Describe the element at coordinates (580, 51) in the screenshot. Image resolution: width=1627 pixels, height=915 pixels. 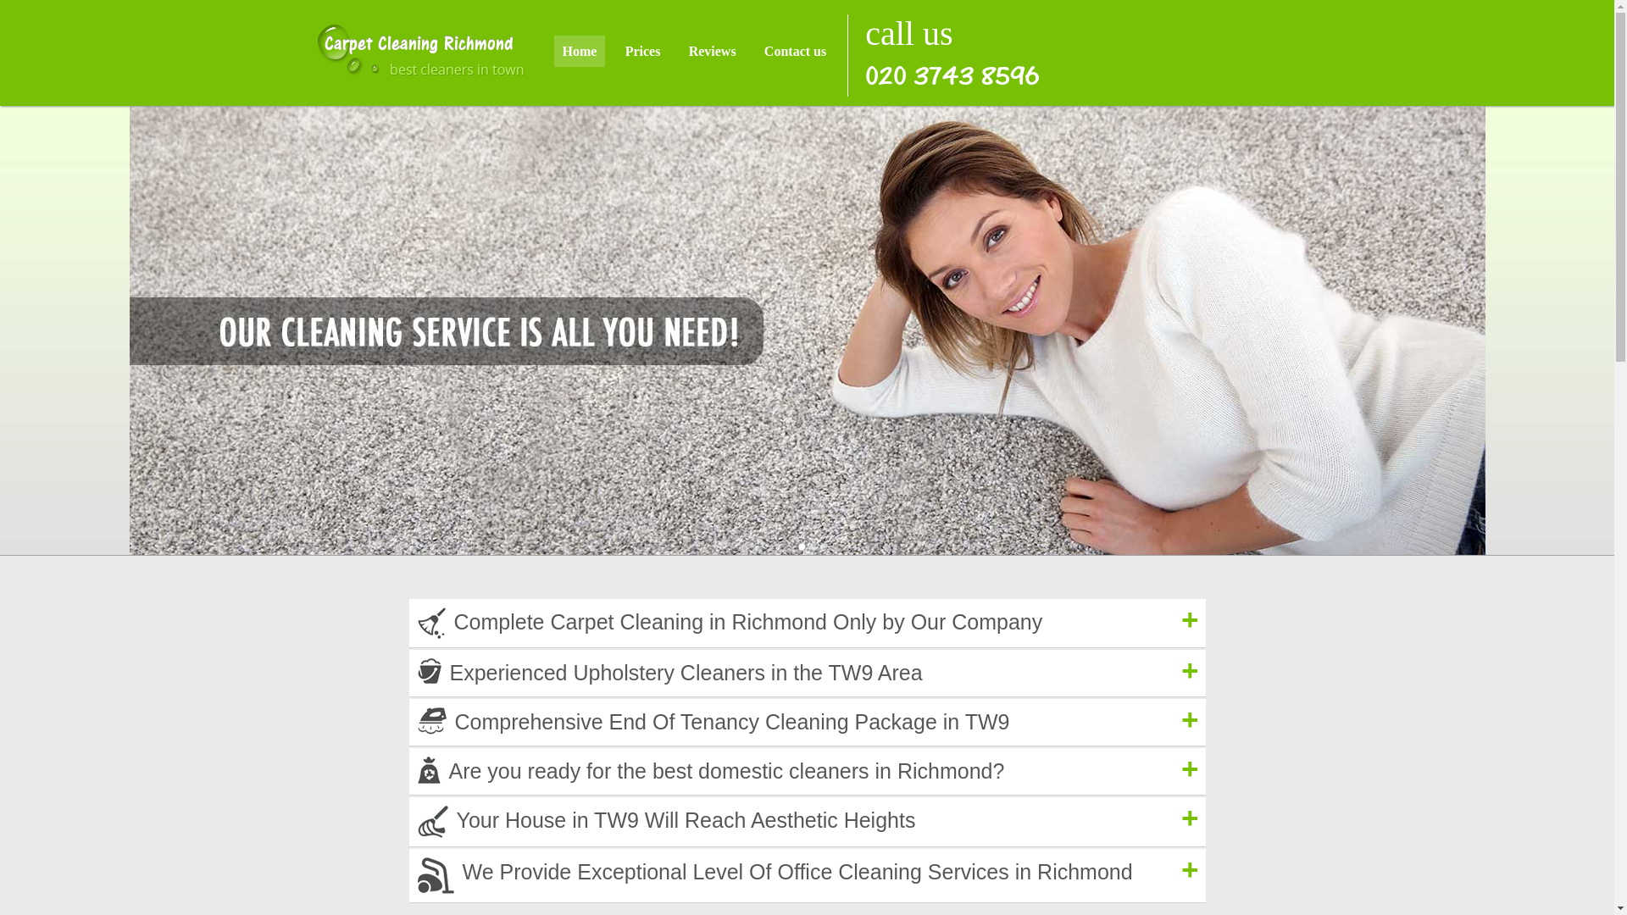
I see `Home` at that location.